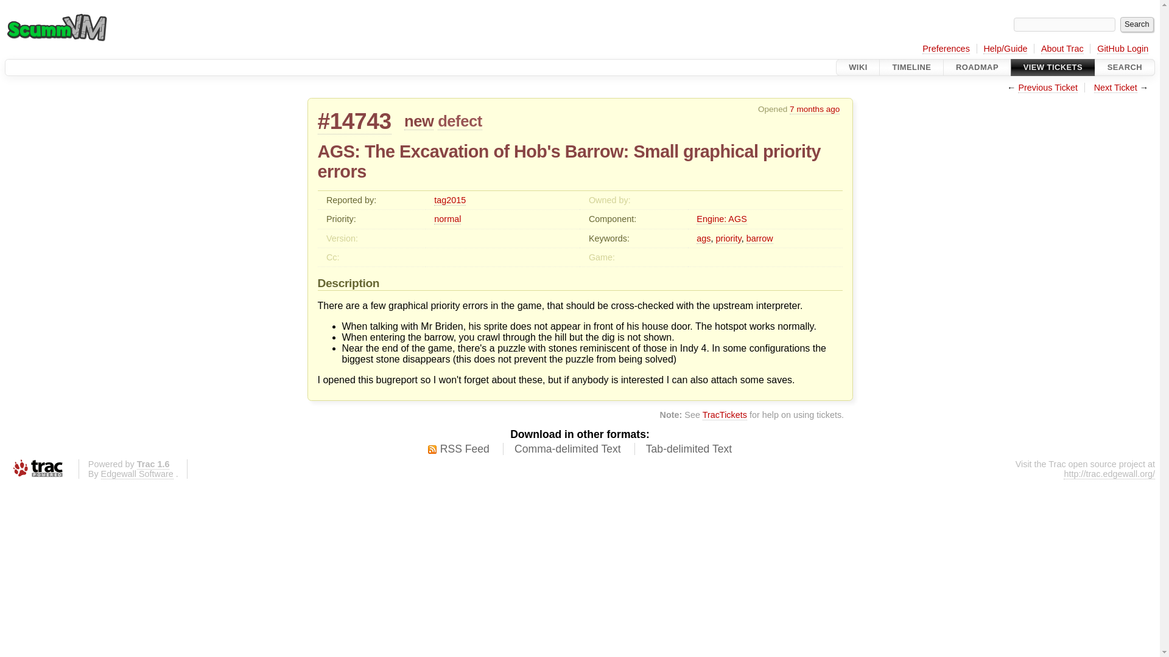  What do you see at coordinates (458, 449) in the screenshot?
I see `RSS Feed` at bounding box center [458, 449].